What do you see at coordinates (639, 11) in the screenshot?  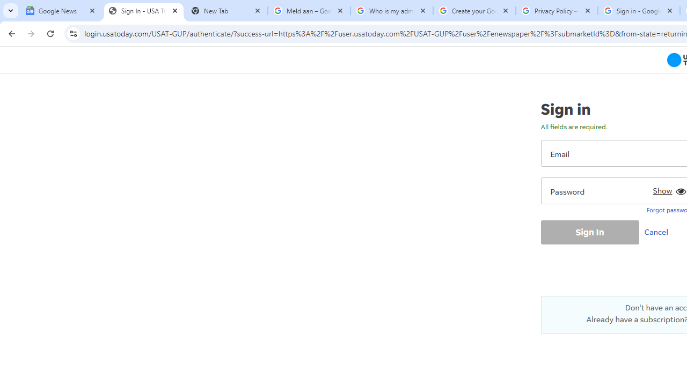 I see `Sign in - Google Accounts` at bounding box center [639, 11].